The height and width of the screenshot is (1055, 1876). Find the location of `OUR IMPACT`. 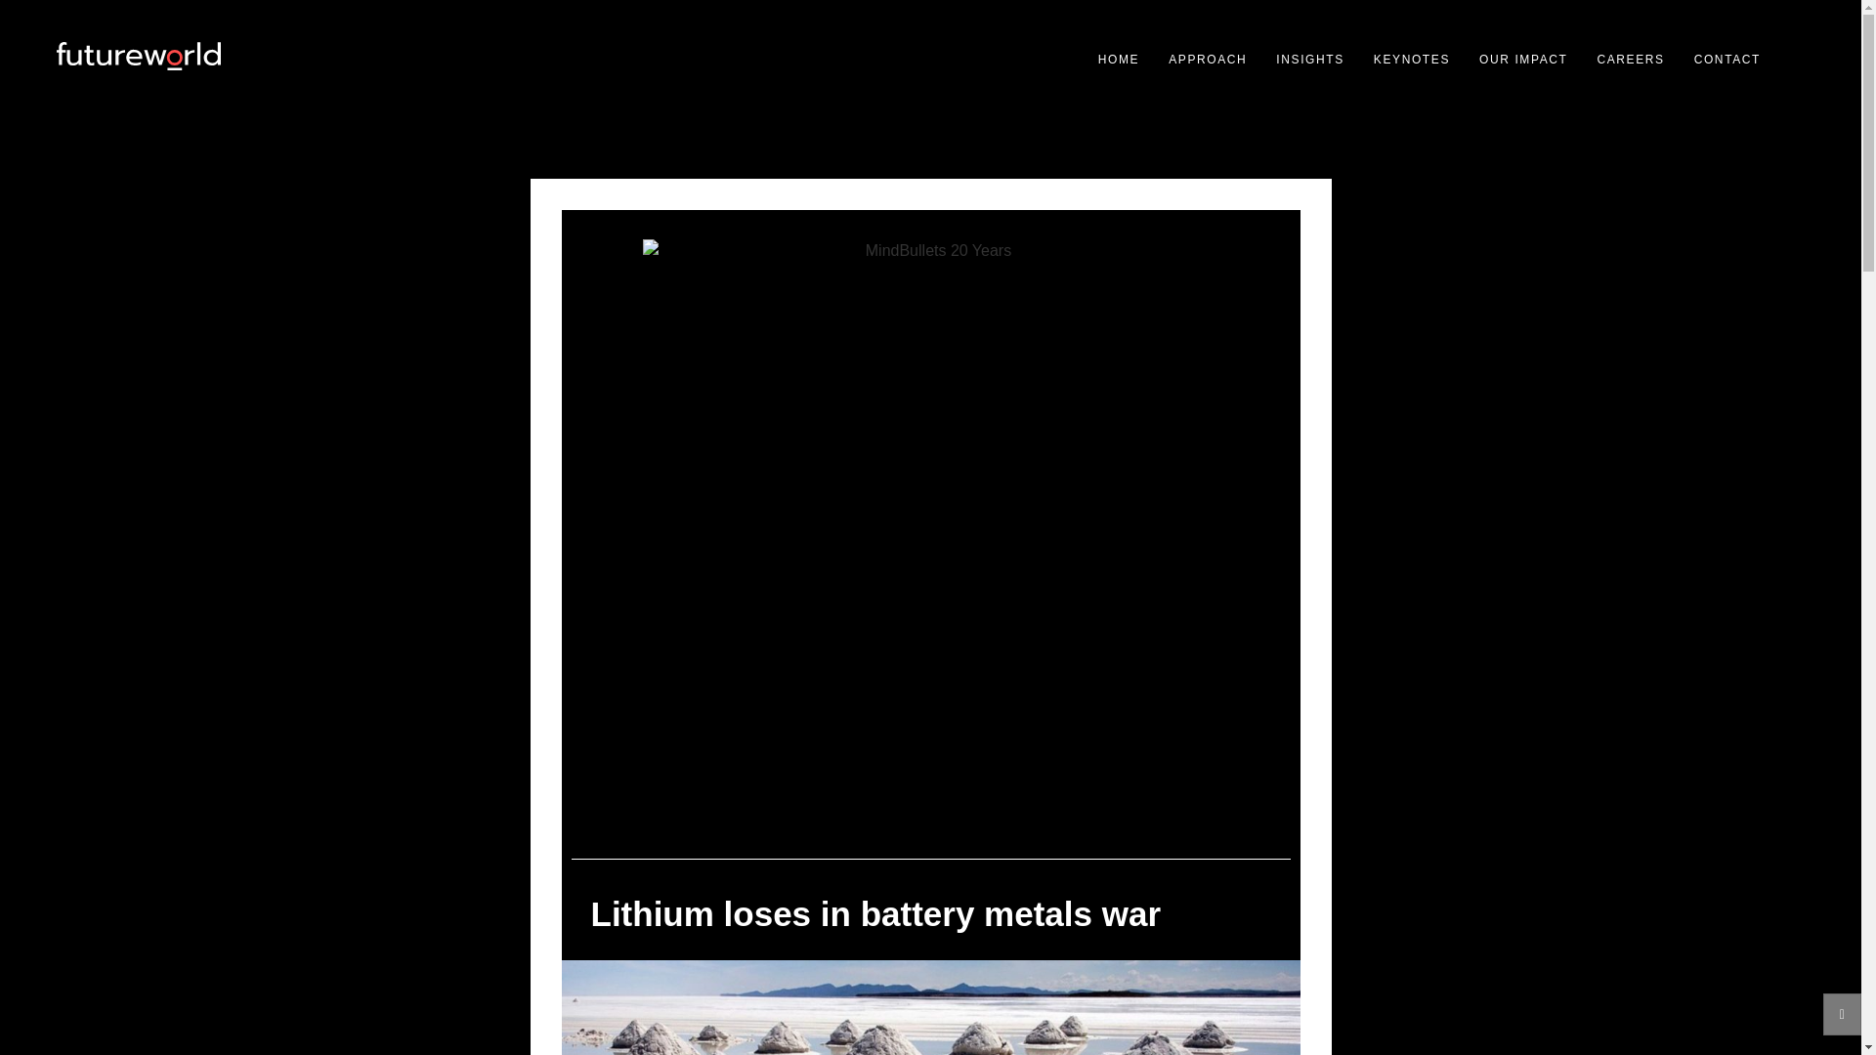

OUR IMPACT is located at coordinates (1522, 59).